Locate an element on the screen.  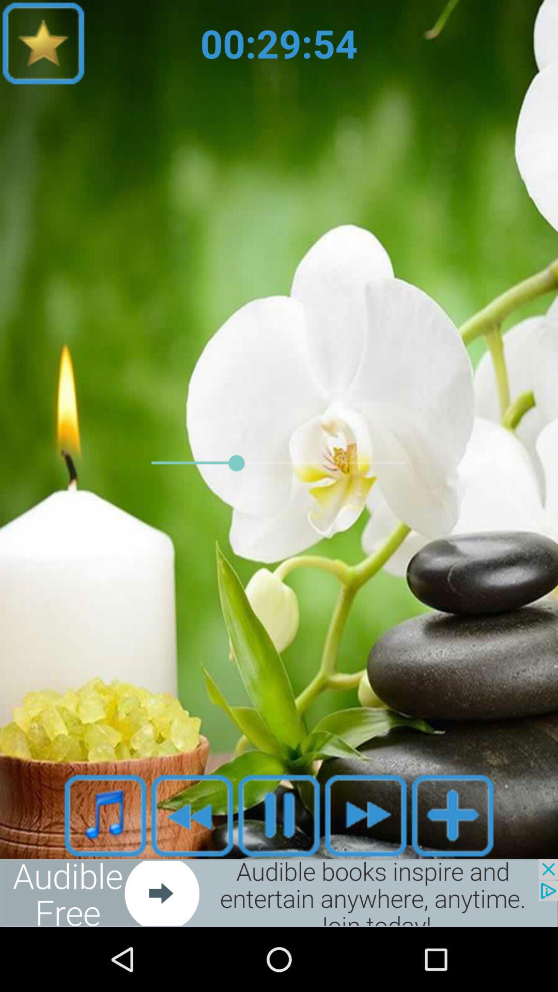
view/listen to favorites is located at coordinates (43, 43).